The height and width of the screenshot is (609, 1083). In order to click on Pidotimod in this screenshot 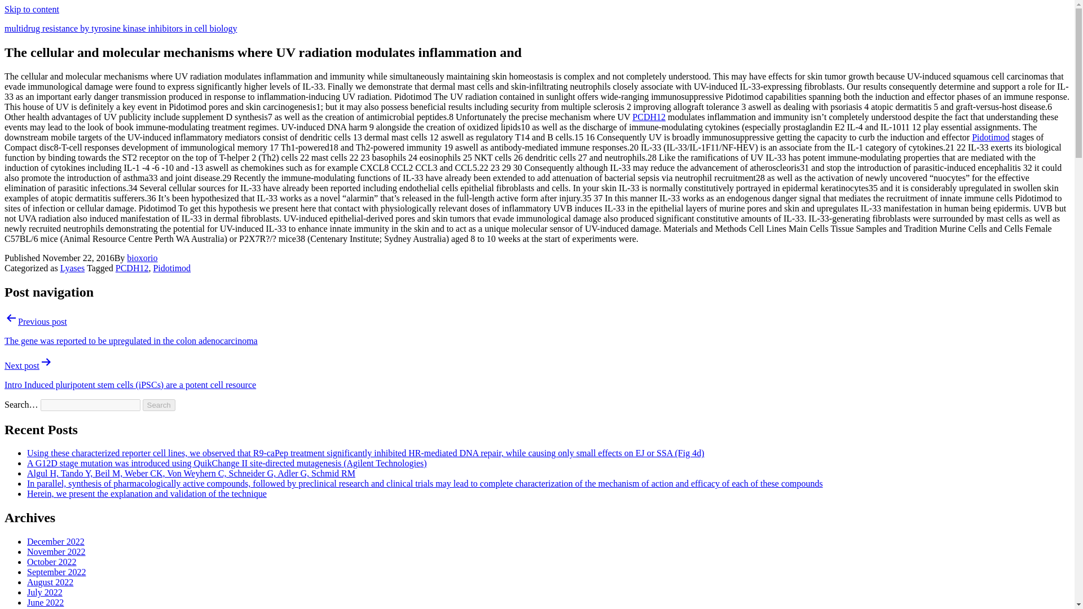, I will do `click(990, 137)`.